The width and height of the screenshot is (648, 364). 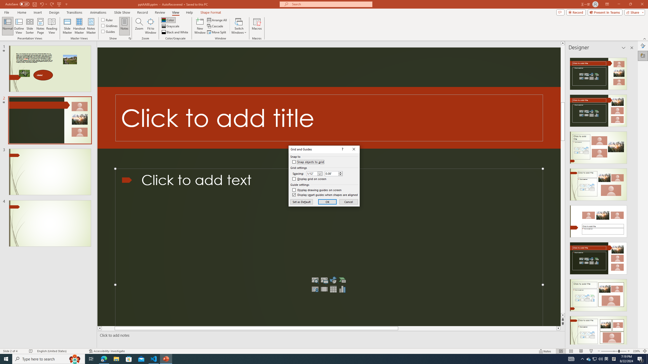 What do you see at coordinates (104, 359) in the screenshot?
I see `Microsoft Edge - 1 running window` at bounding box center [104, 359].